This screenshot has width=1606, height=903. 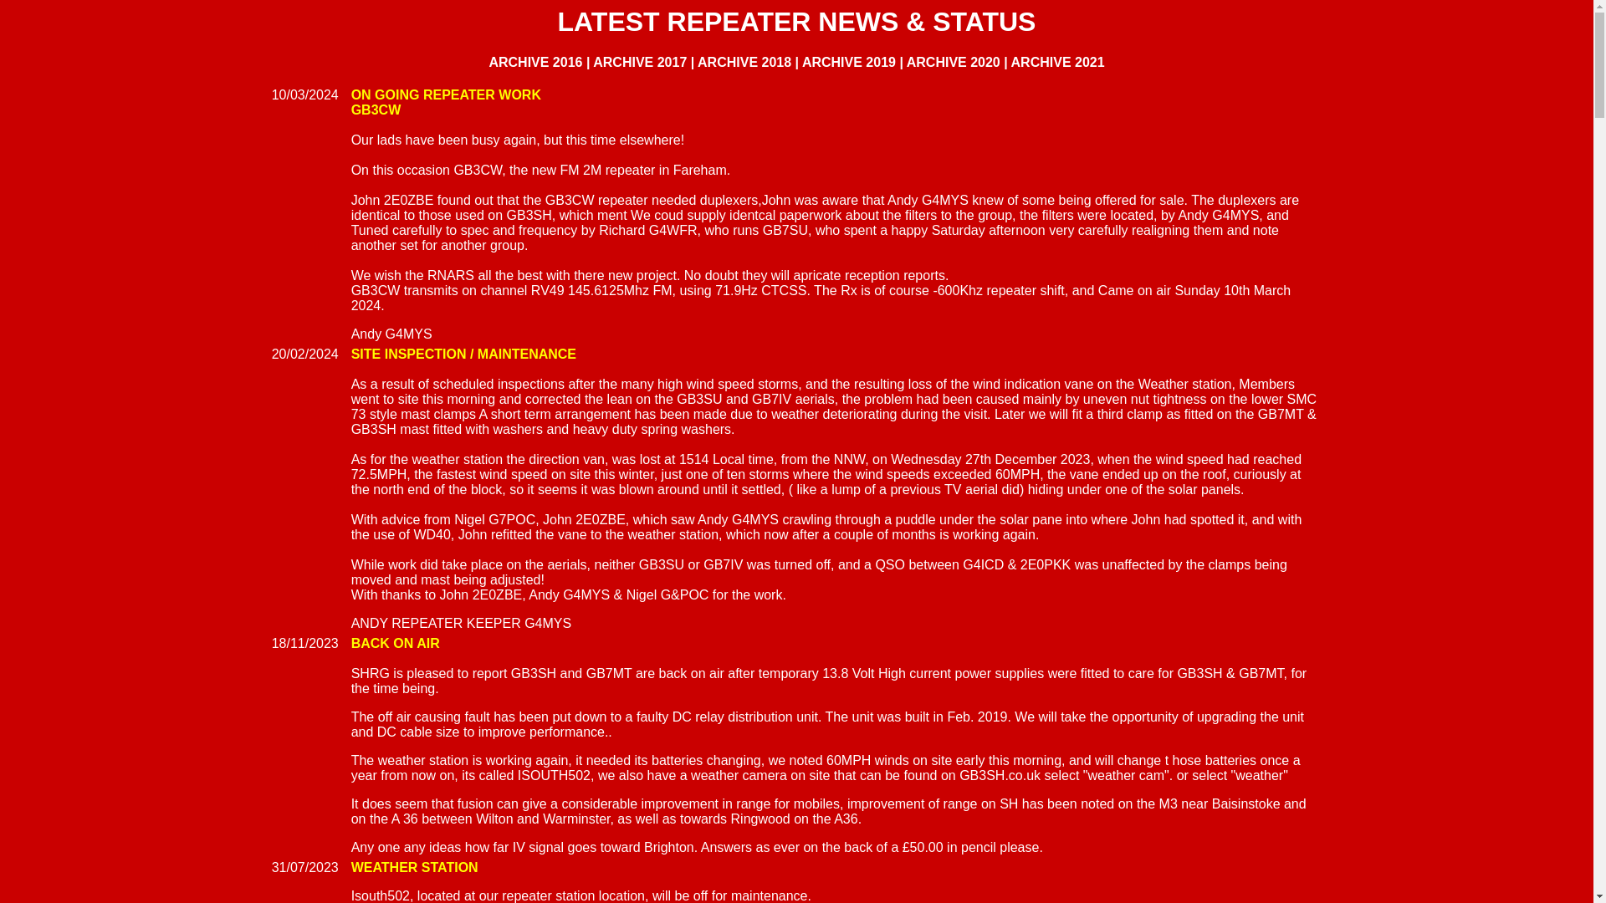 What do you see at coordinates (639, 62) in the screenshot?
I see `ARCHIVE 2017` at bounding box center [639, 62].